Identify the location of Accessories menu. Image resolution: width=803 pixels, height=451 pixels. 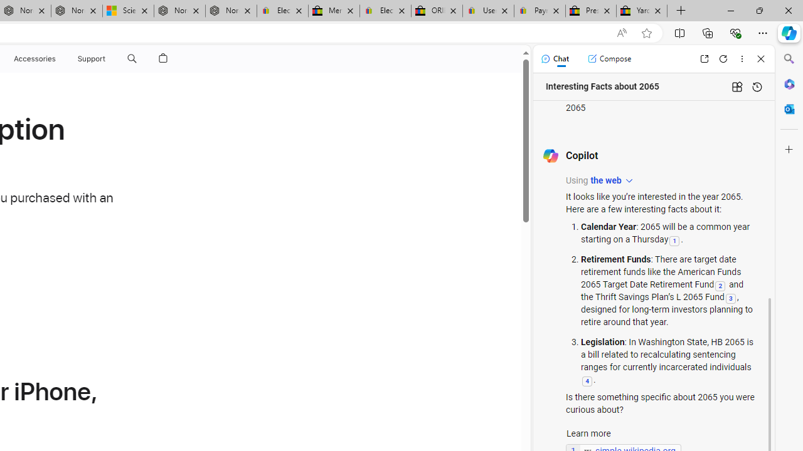
(58, 59).